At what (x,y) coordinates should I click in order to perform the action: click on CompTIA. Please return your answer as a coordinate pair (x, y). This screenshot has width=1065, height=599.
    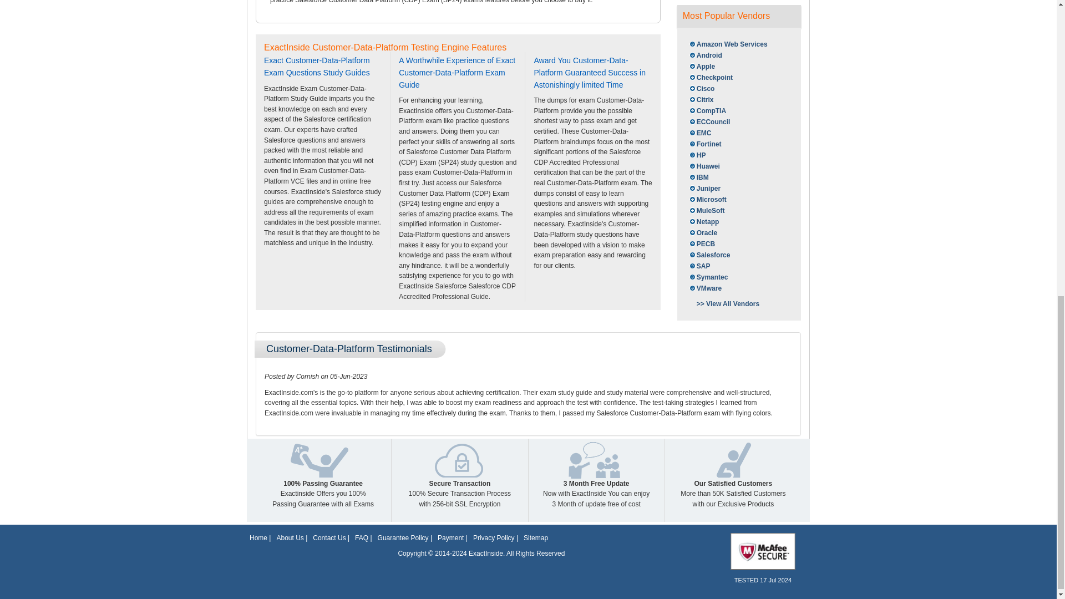
    Looking at the image, I should click on (707, 111).